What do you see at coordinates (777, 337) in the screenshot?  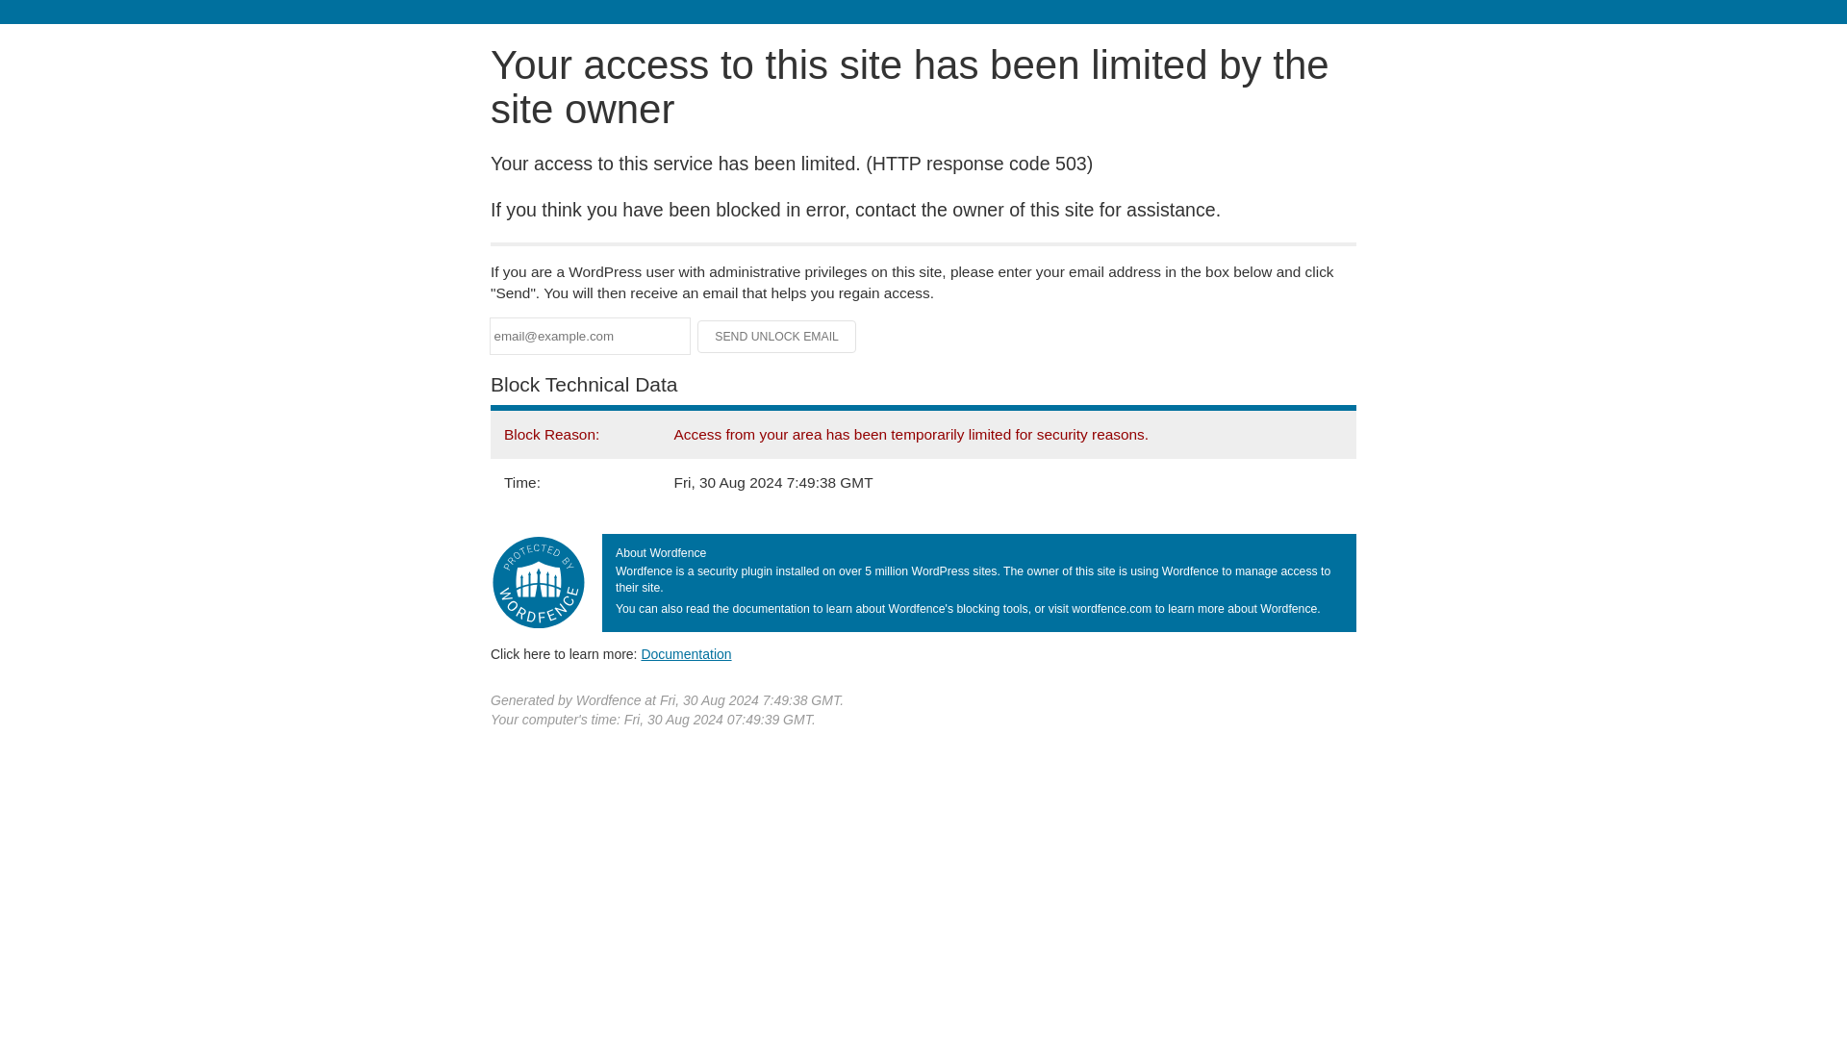 I see `Send Unlock Email` at bounding box center [777, 337].